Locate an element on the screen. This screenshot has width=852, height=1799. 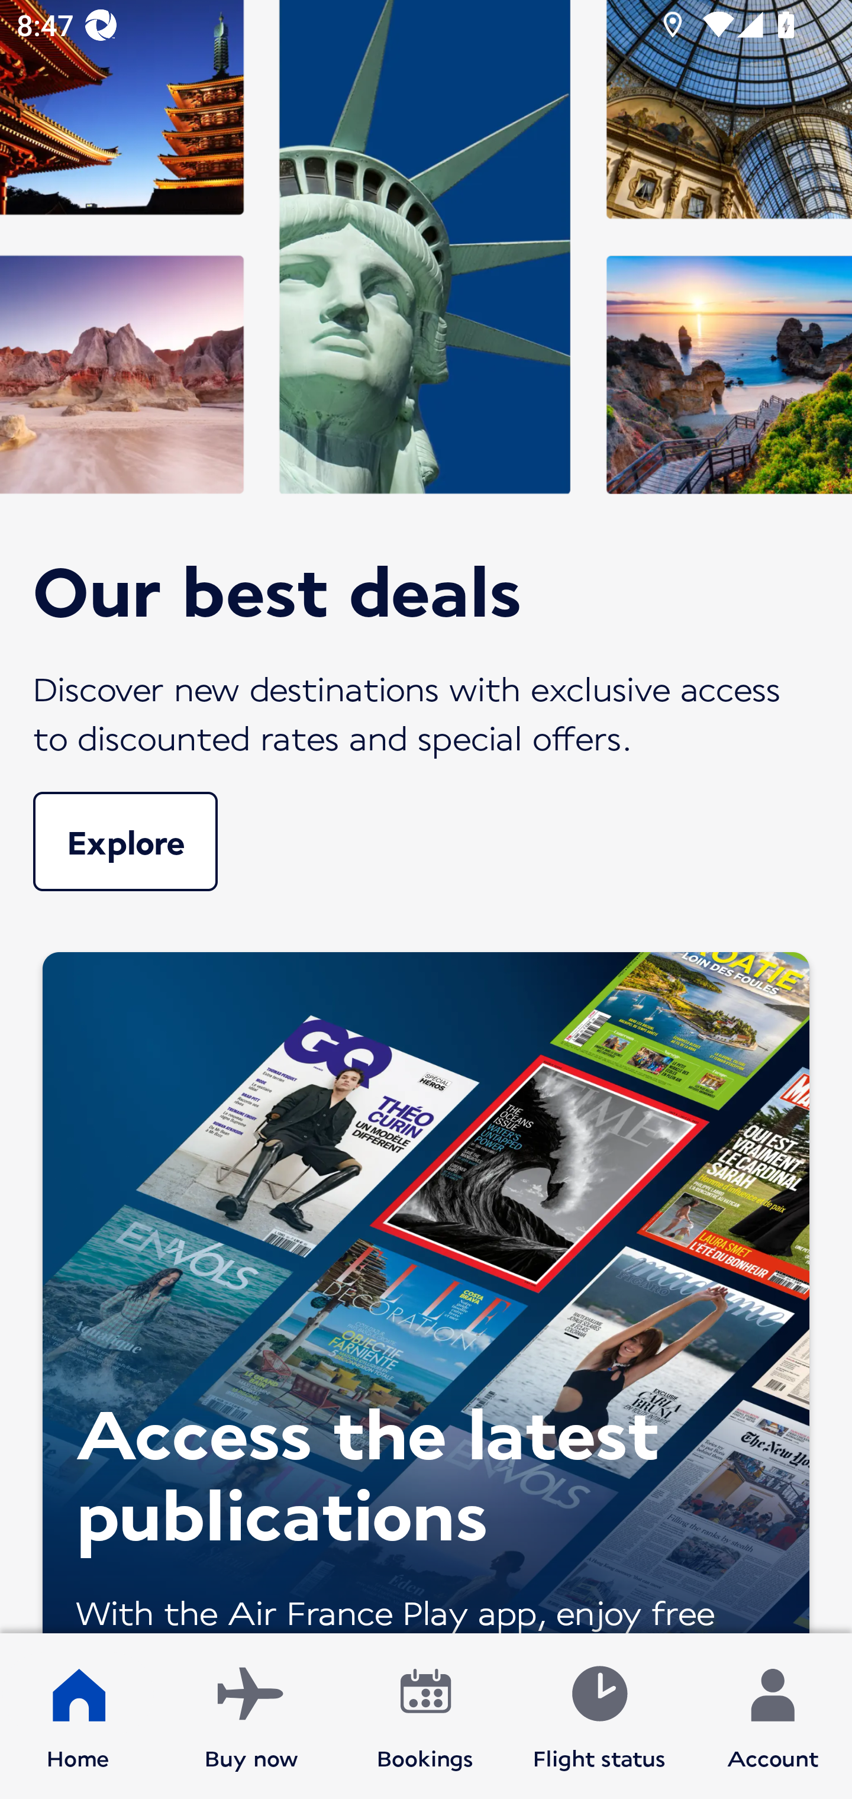
Account is located at coordinates (773, 1716).